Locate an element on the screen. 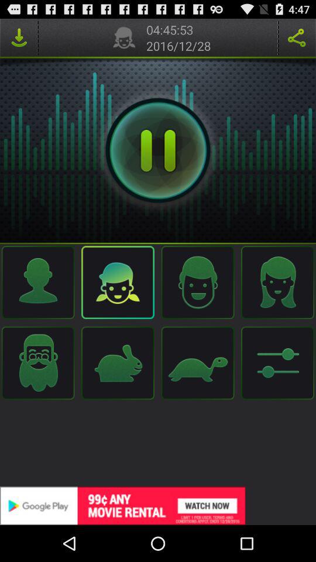  download option is located at coordinates (19, 37).